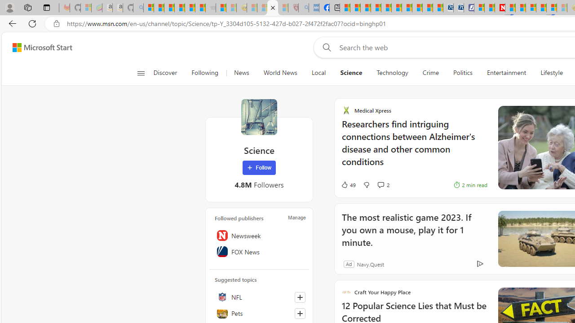 This screenshot has height=323, width=575. Describe the element at coordinates (169, 8) in the screenshot. I see `The Weather Channel - MSN` at that location.